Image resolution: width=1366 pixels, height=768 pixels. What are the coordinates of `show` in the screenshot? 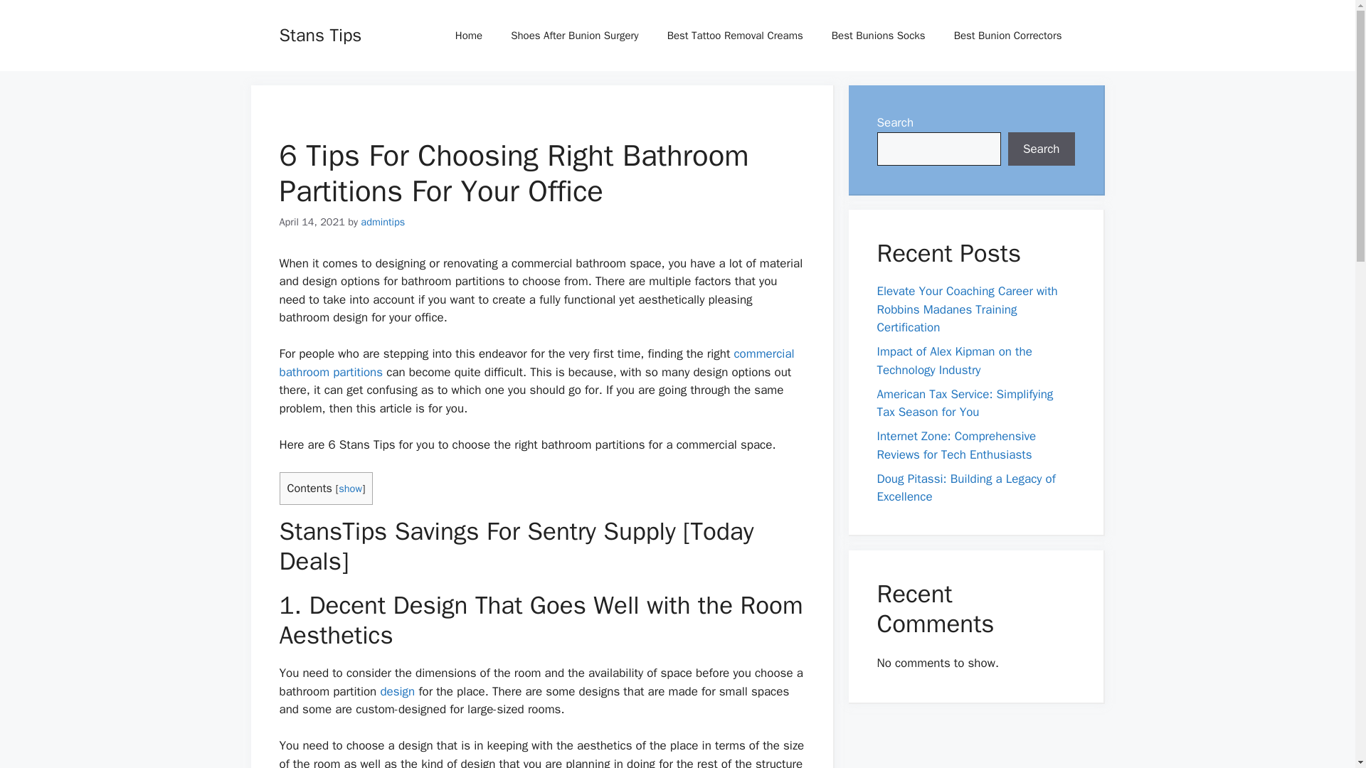 It's located at (350, 488).